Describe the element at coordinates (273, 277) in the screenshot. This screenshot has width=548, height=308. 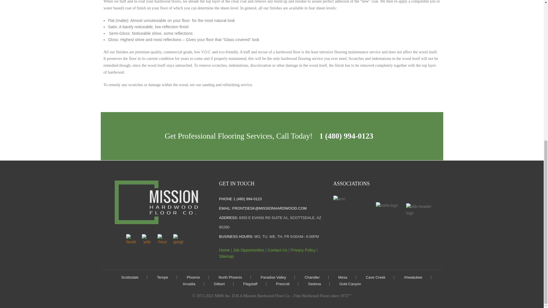
I see `Paradise Valley` at that location.